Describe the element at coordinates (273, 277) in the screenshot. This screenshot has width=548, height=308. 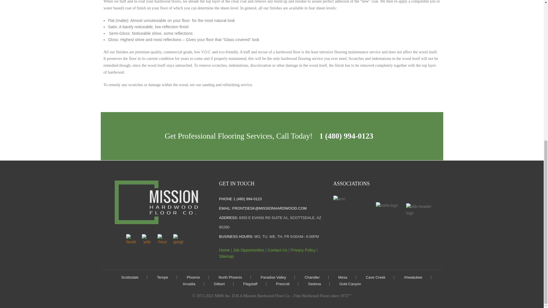
I see `Paradise Valley` at that location.